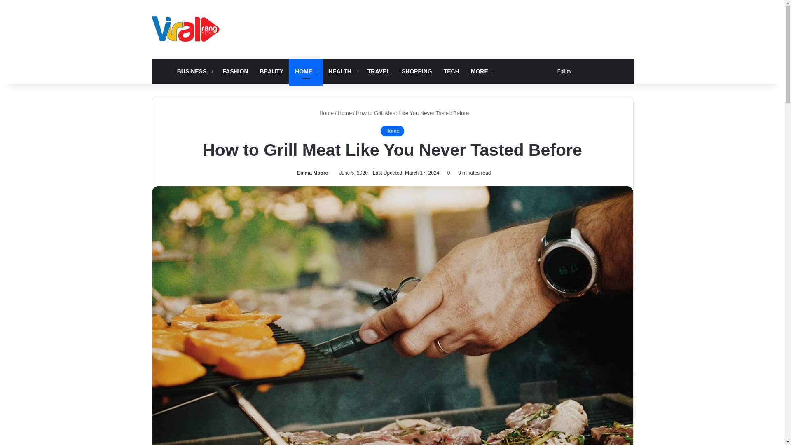 Image resolution: width=791 pixels, height=445 pixels. Describe the element at coordinates (187, 29) in the screenshot. I see `Viral Rang` at that location.